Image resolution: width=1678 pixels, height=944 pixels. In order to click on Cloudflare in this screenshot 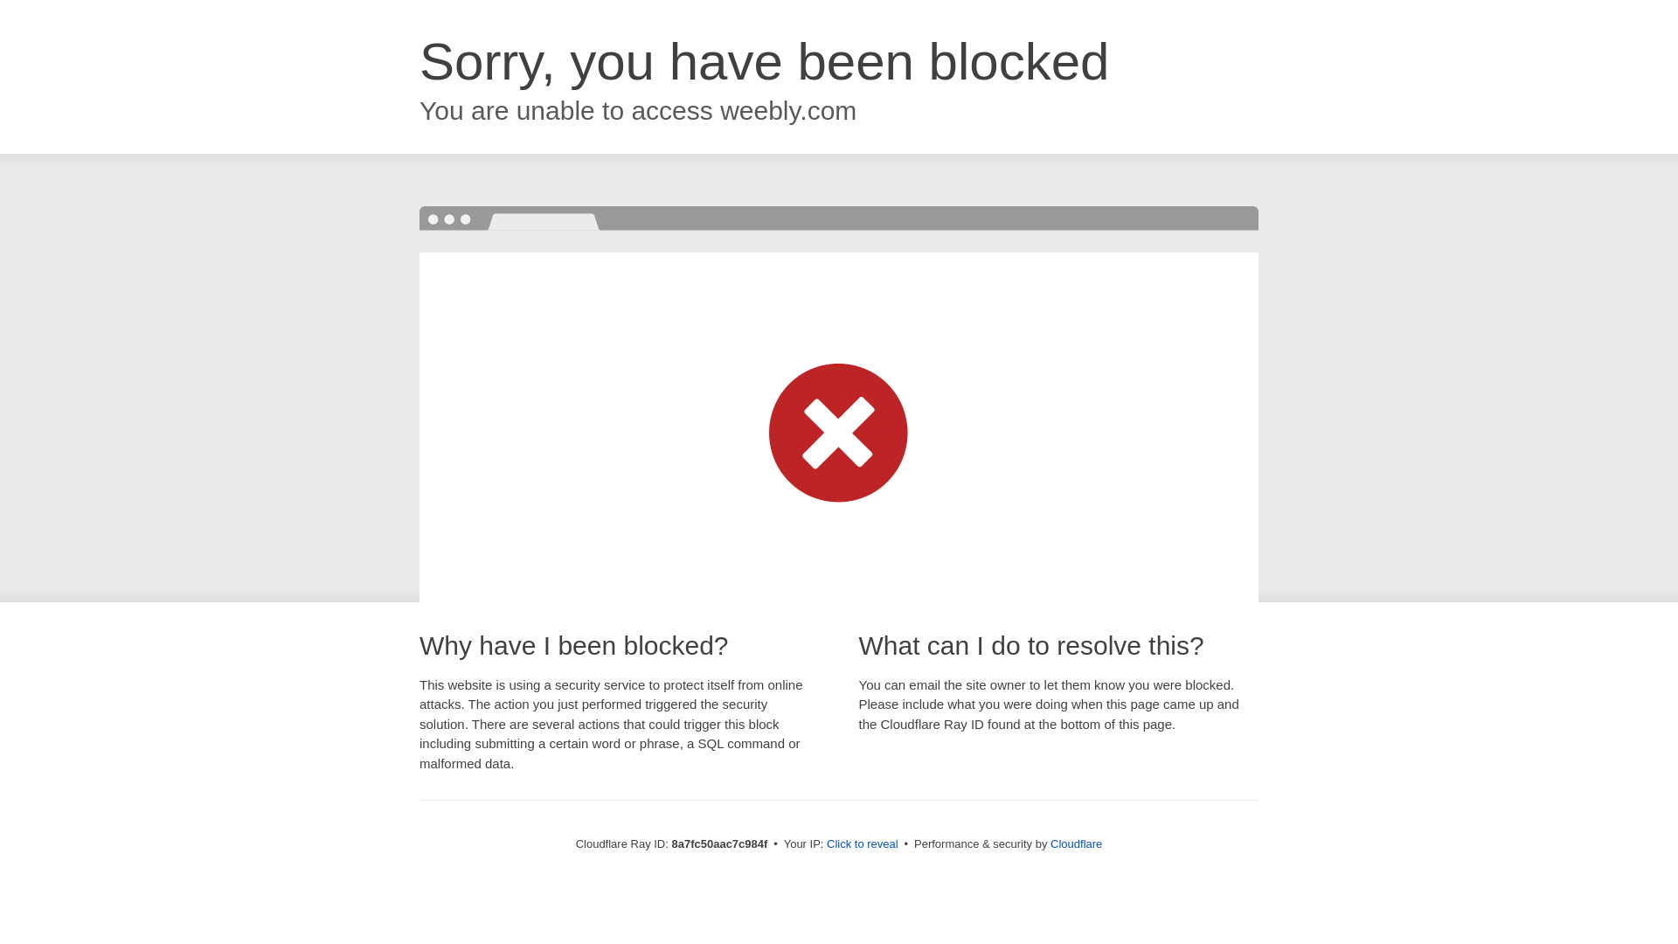, I will do `click(1076, 843)`.